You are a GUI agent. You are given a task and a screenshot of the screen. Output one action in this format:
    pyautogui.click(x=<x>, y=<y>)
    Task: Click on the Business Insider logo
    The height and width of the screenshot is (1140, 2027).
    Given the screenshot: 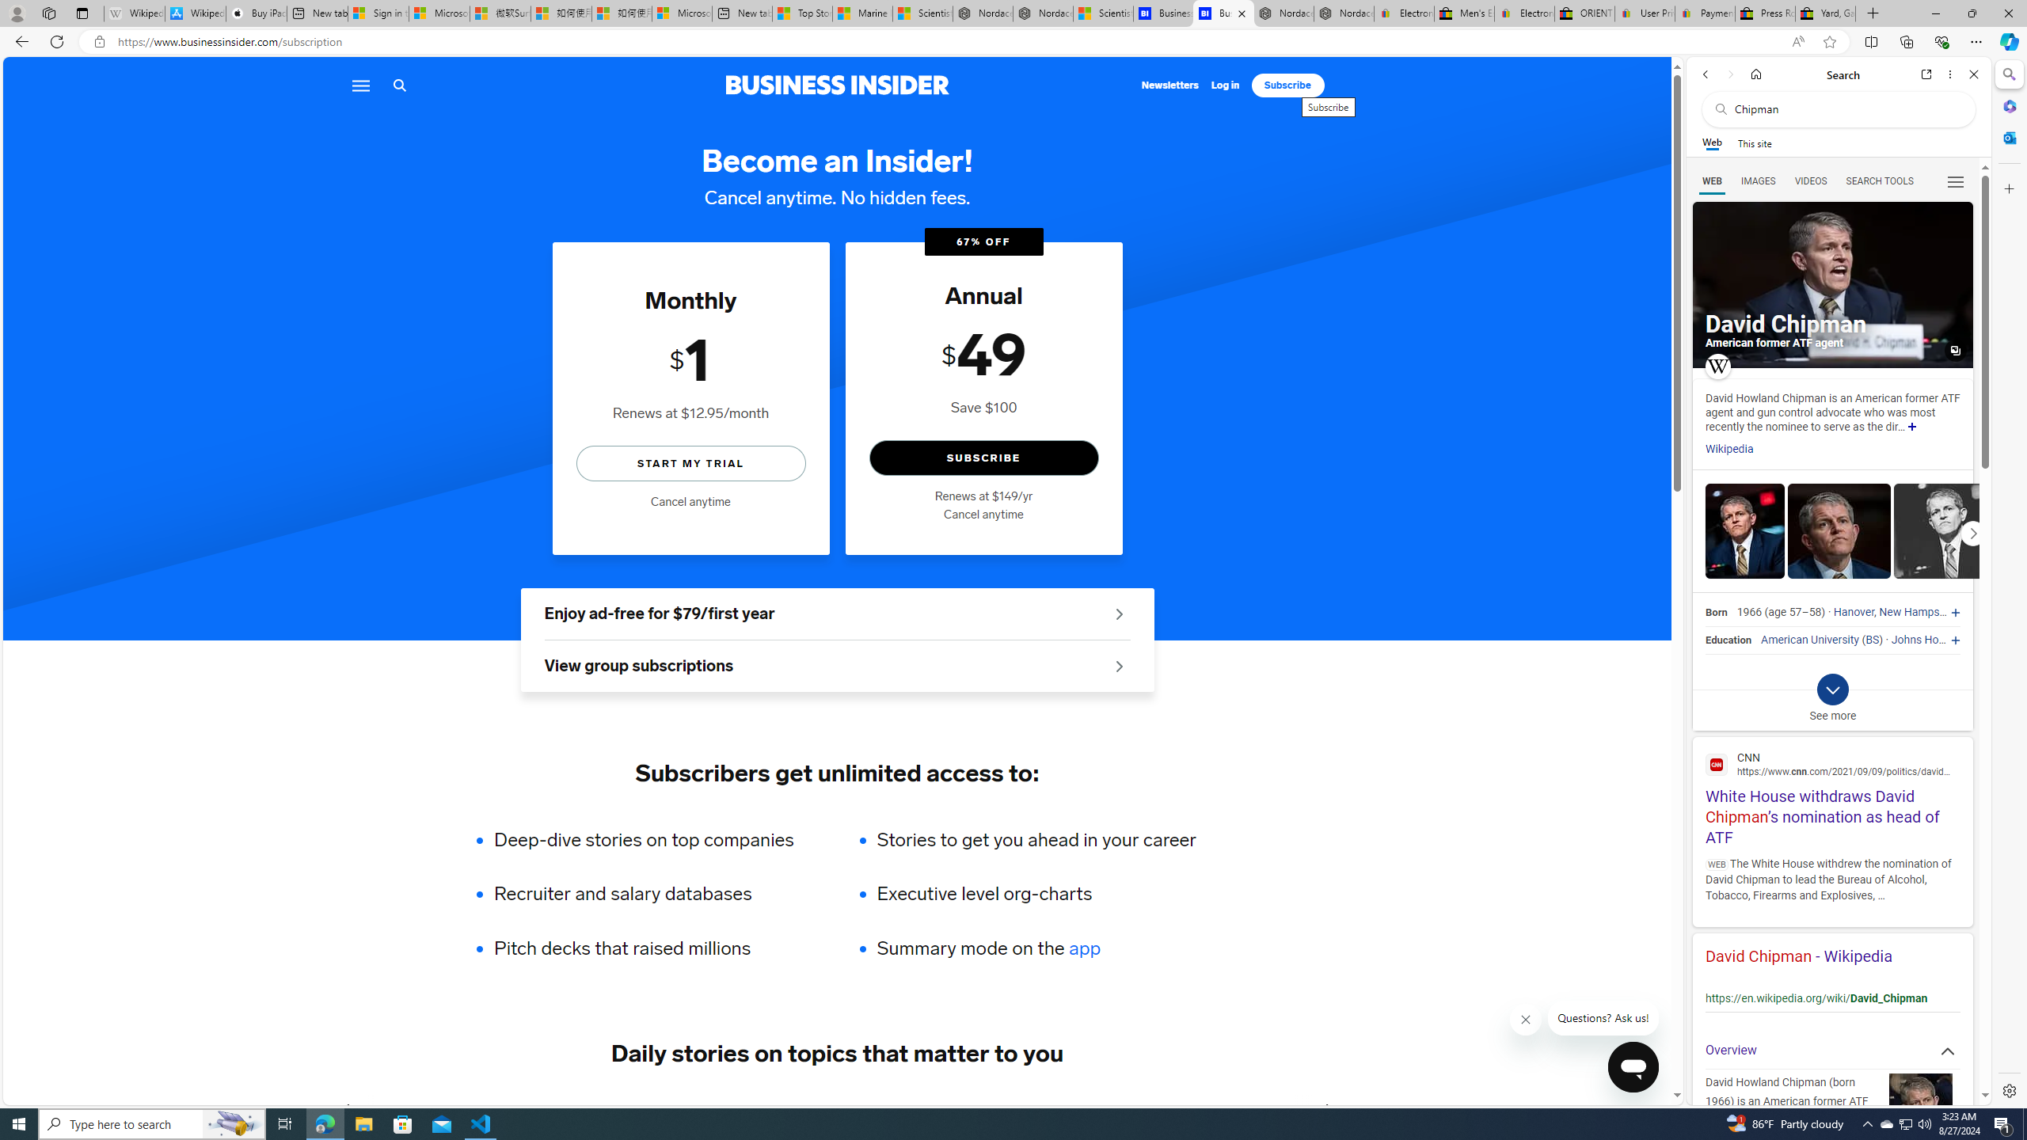 What is the action you would take?
    pyautogui.click(x=837, y=85)
    